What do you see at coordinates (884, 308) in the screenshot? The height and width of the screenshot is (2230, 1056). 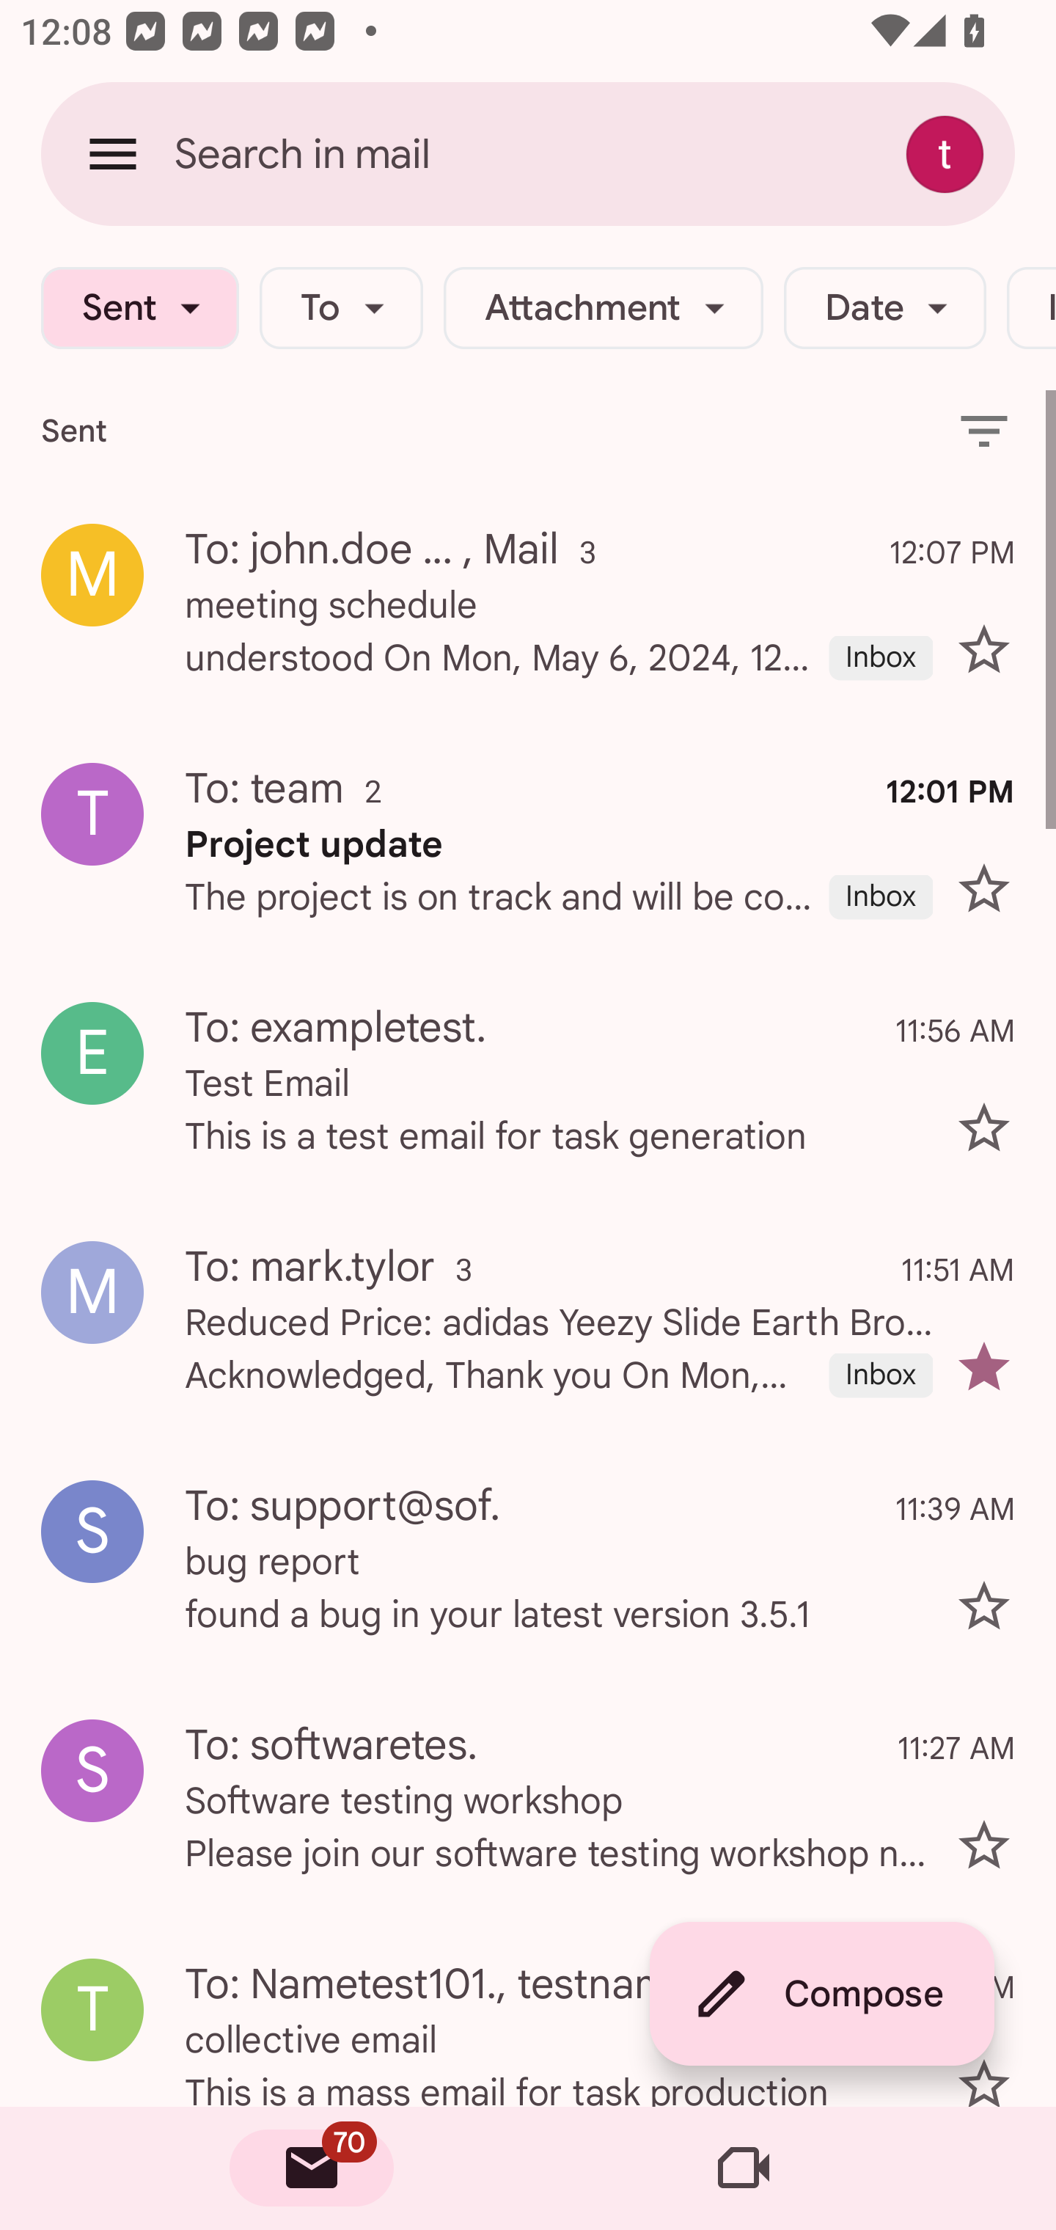 I see `Date` at bounding box center [884, 308].